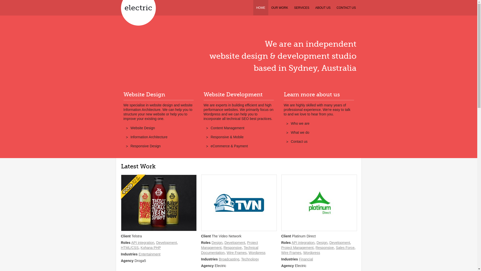 The image size is (481, 271). Describe the element at coordinates (302, 8) in the screenshot. I see `SERVICES` at that location.